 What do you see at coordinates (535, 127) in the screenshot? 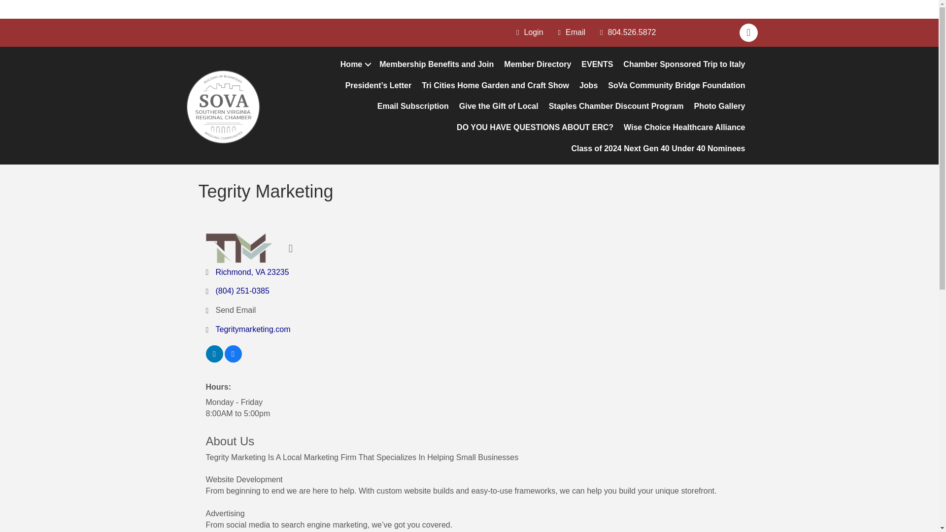
I see `DO YOU HAVE QUESTIONS ABOUT ERC?` at bounding box center [535, 127].